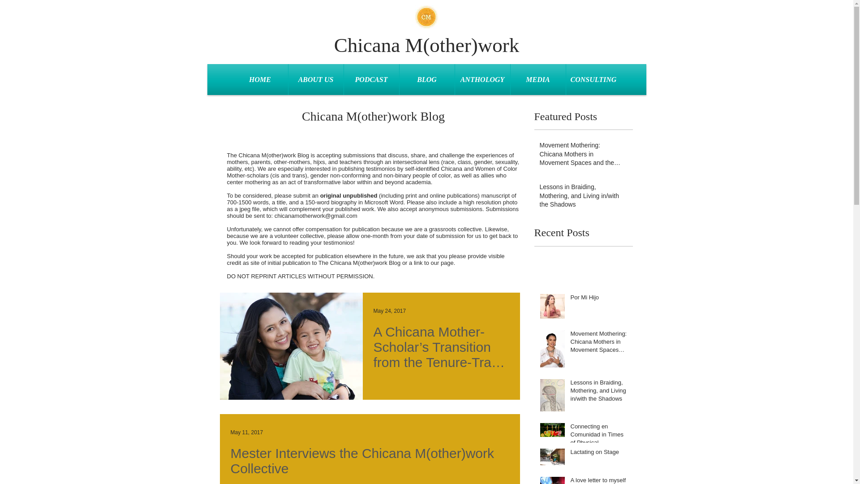 Image resolution: width=860 pixels, height=484 pixels. Describe the element at coordinates (426, 17) in the screenshot. I see `Edited Image 2016-02-26 00-49-16` at that location.